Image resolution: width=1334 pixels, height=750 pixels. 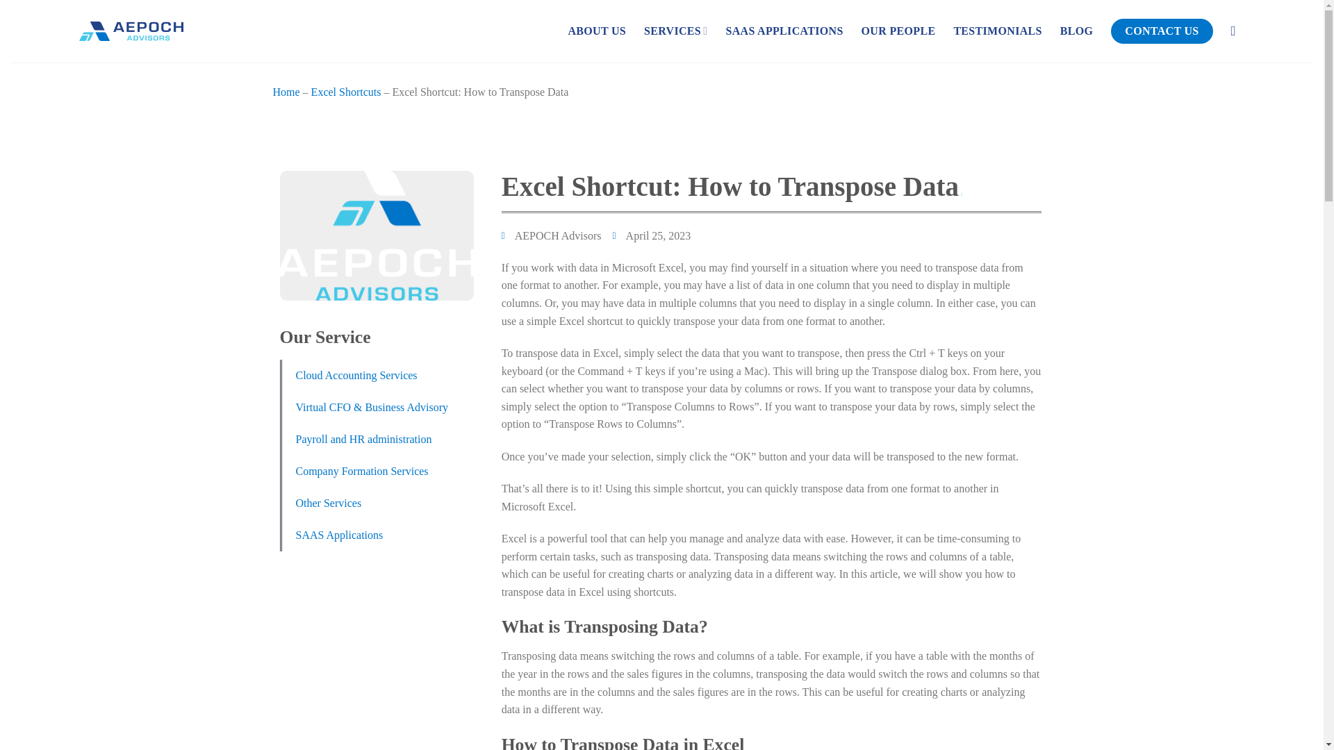 What do you see at coordinates (131, 31) in the screenshot?
I see `AEPOCH - Cloud Accounting Service` at bounding box center [131, 31].